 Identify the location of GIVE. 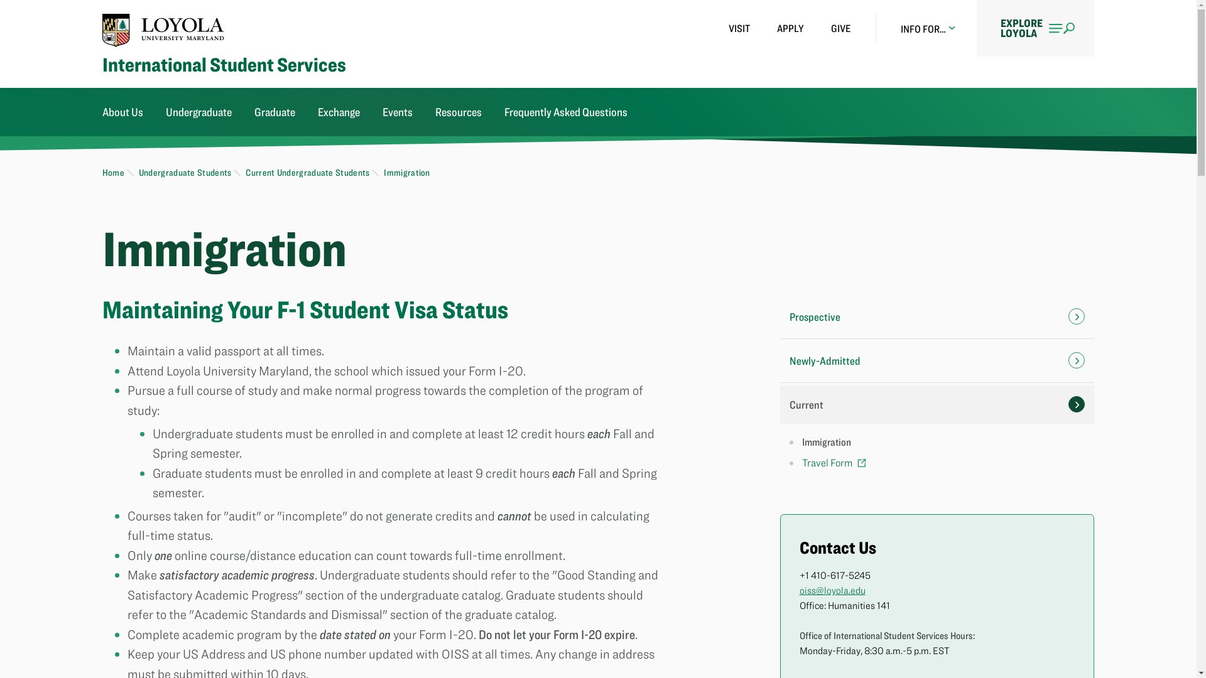
(840, 28).